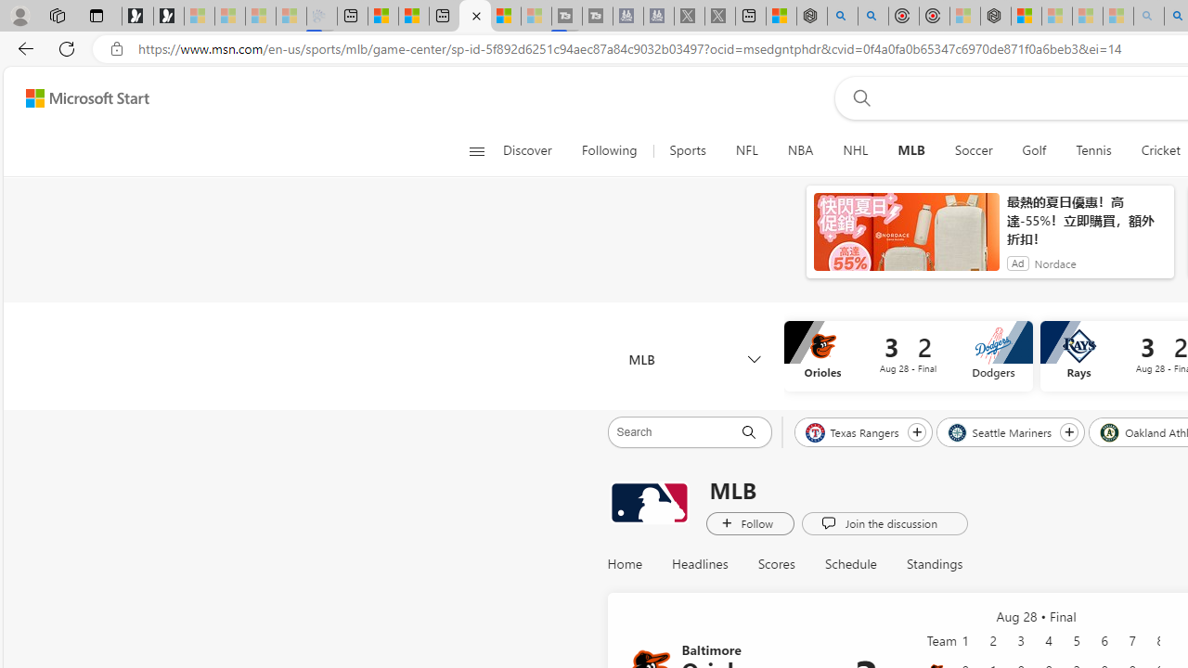 Image resolution: width=1188 pixels, height=668 pixels. I want to click on Join the discussion, so click(884, 522).